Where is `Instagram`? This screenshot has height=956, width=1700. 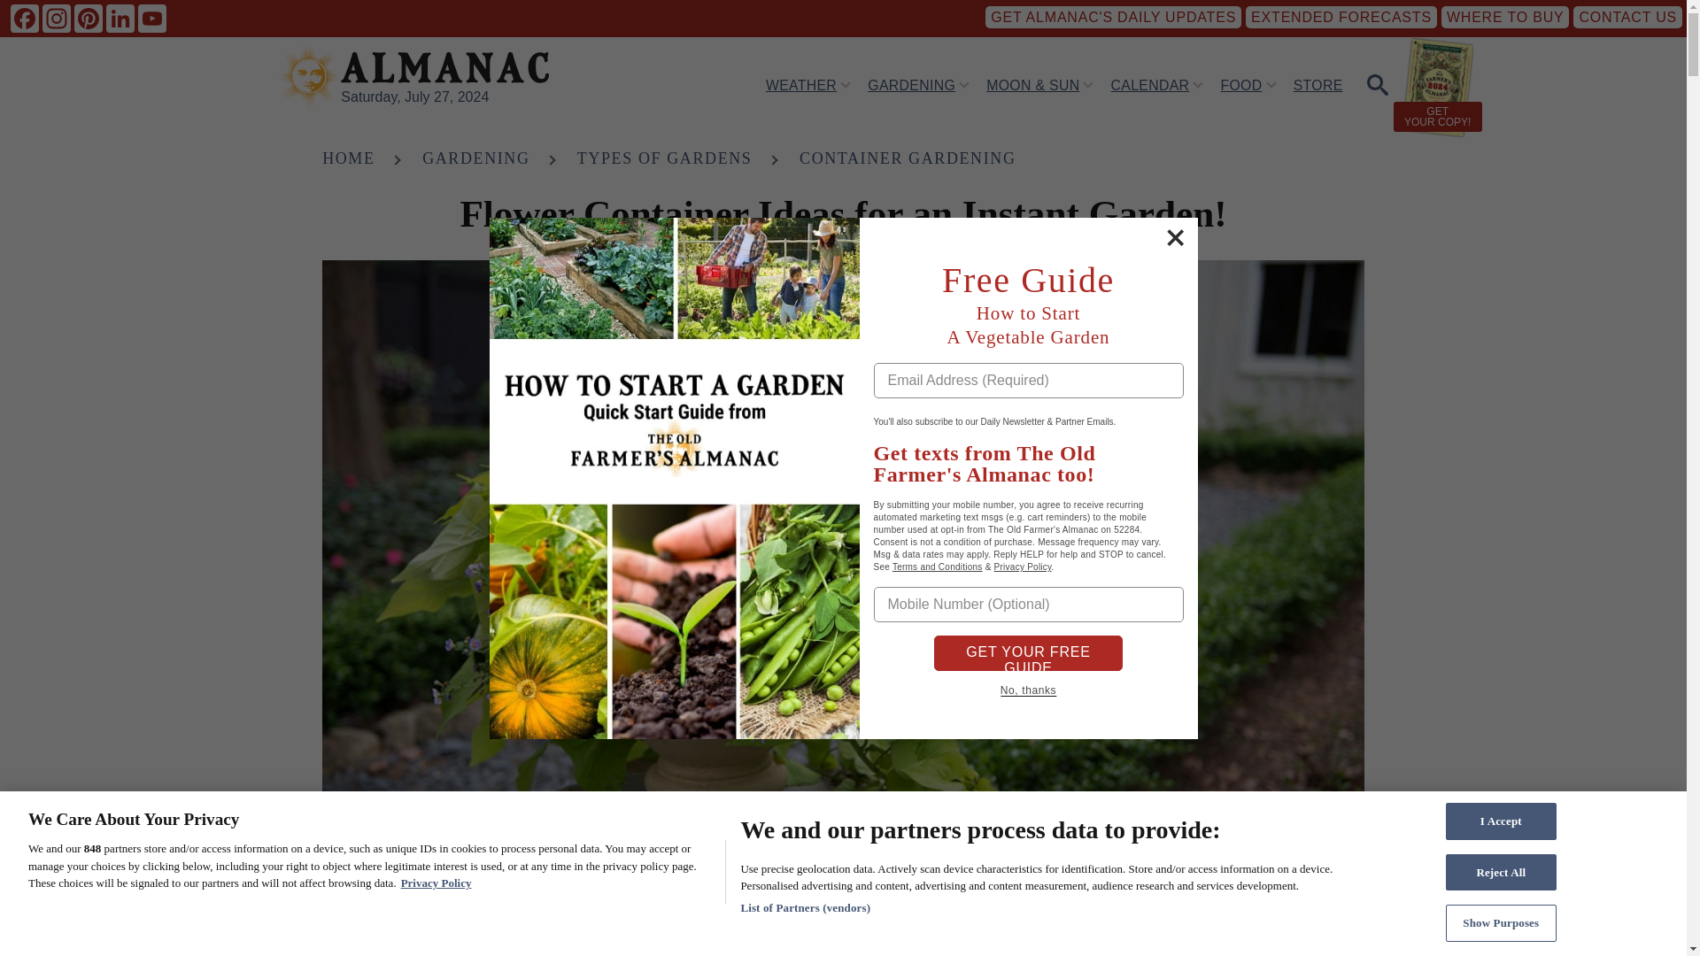 Instagram is located at coordinates (57, 18).